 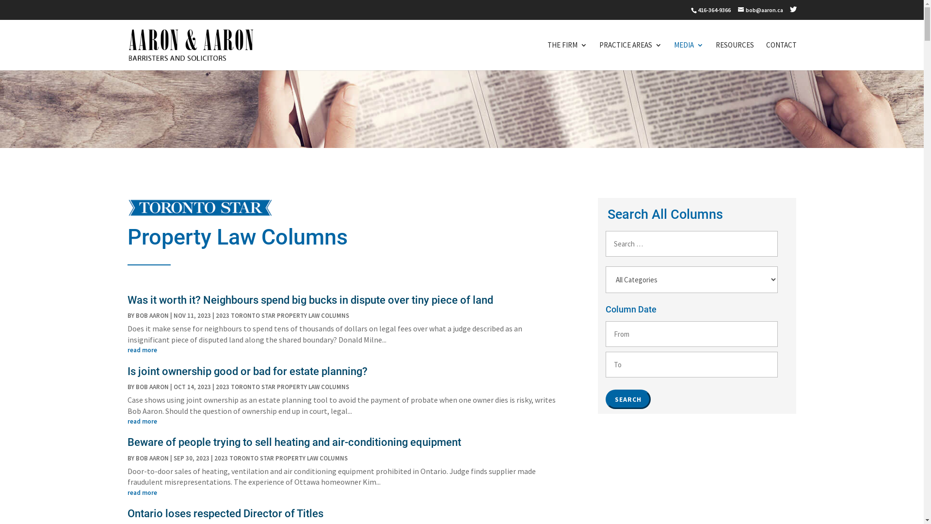 I want to click on MEDIA, so click(x=689, y=56).